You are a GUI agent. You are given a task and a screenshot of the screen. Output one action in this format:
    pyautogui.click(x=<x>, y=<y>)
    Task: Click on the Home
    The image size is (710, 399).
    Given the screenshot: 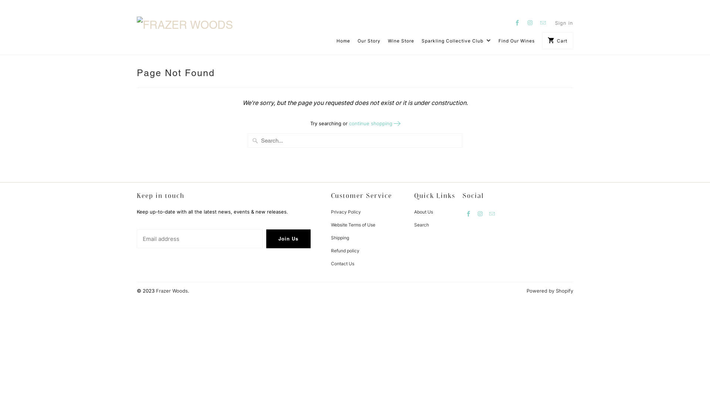 What is the action you would take?
    pyautogui.click(x=343, y=43)
    